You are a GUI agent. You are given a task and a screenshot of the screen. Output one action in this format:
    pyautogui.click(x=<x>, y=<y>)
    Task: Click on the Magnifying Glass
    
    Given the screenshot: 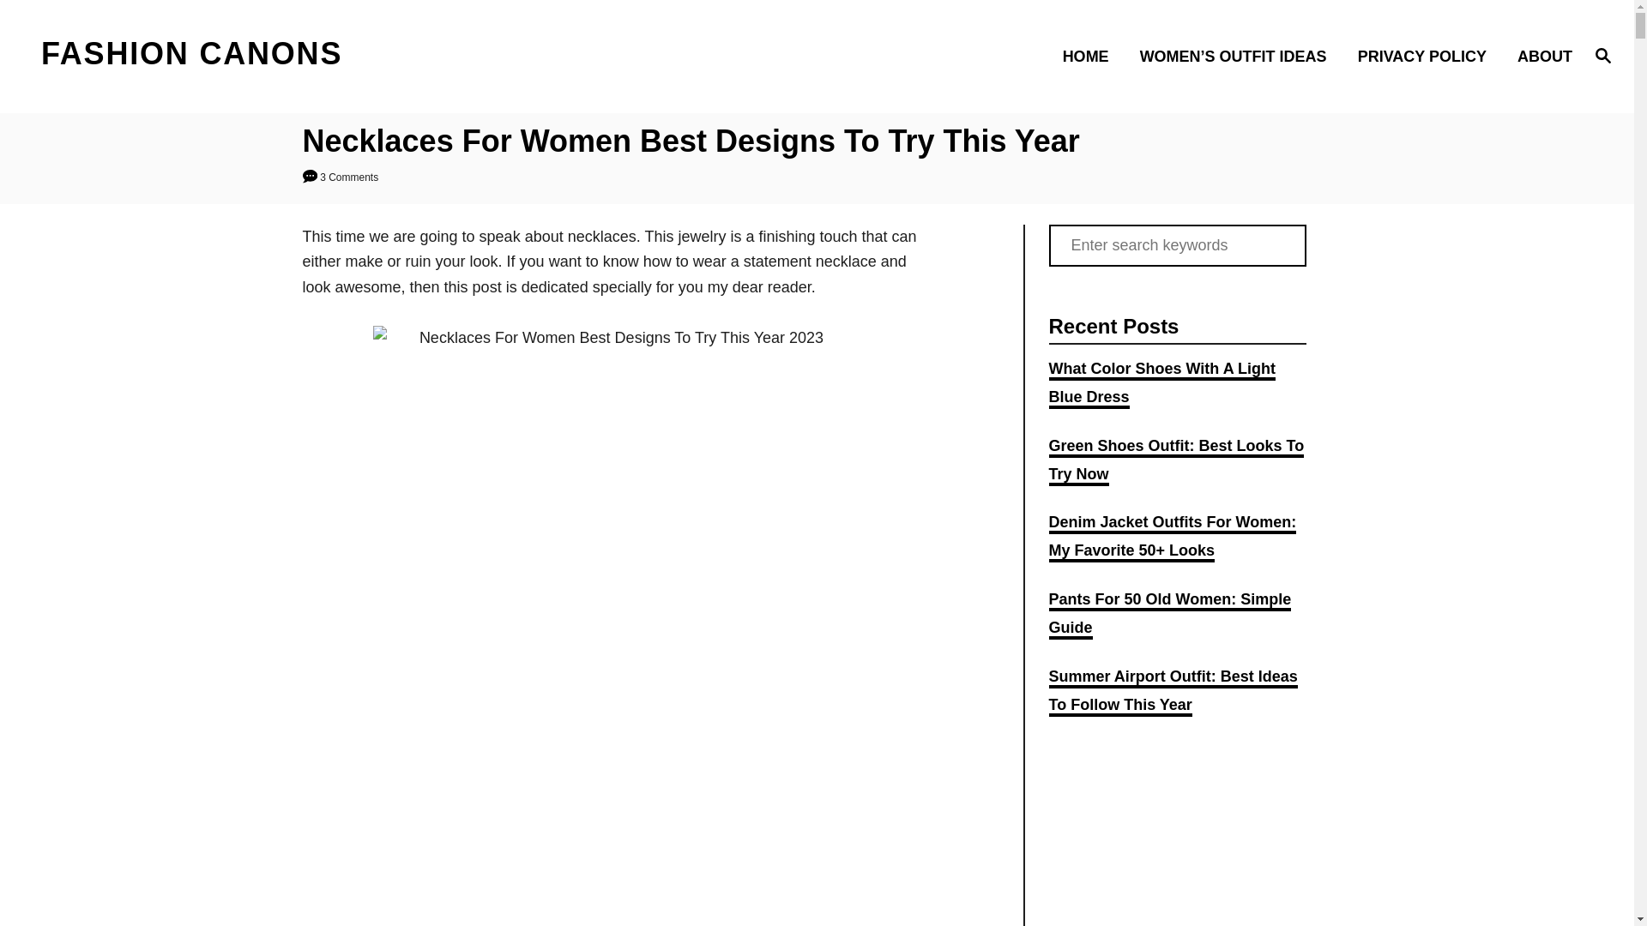 What is the action you would take?
    pyautogui.click(x=1602, y=54)
    